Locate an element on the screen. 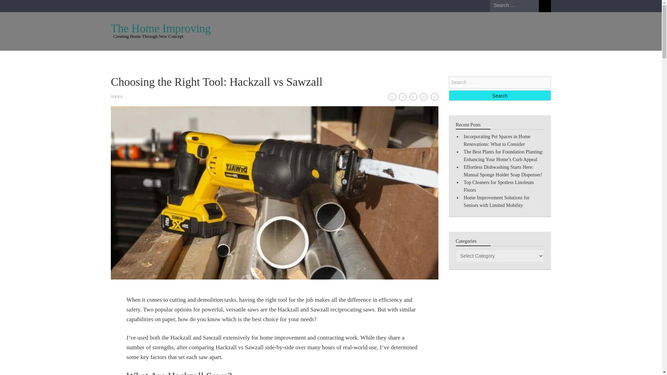 The image size is (667, 375). Exteriors is located at coordinates (359, 59).